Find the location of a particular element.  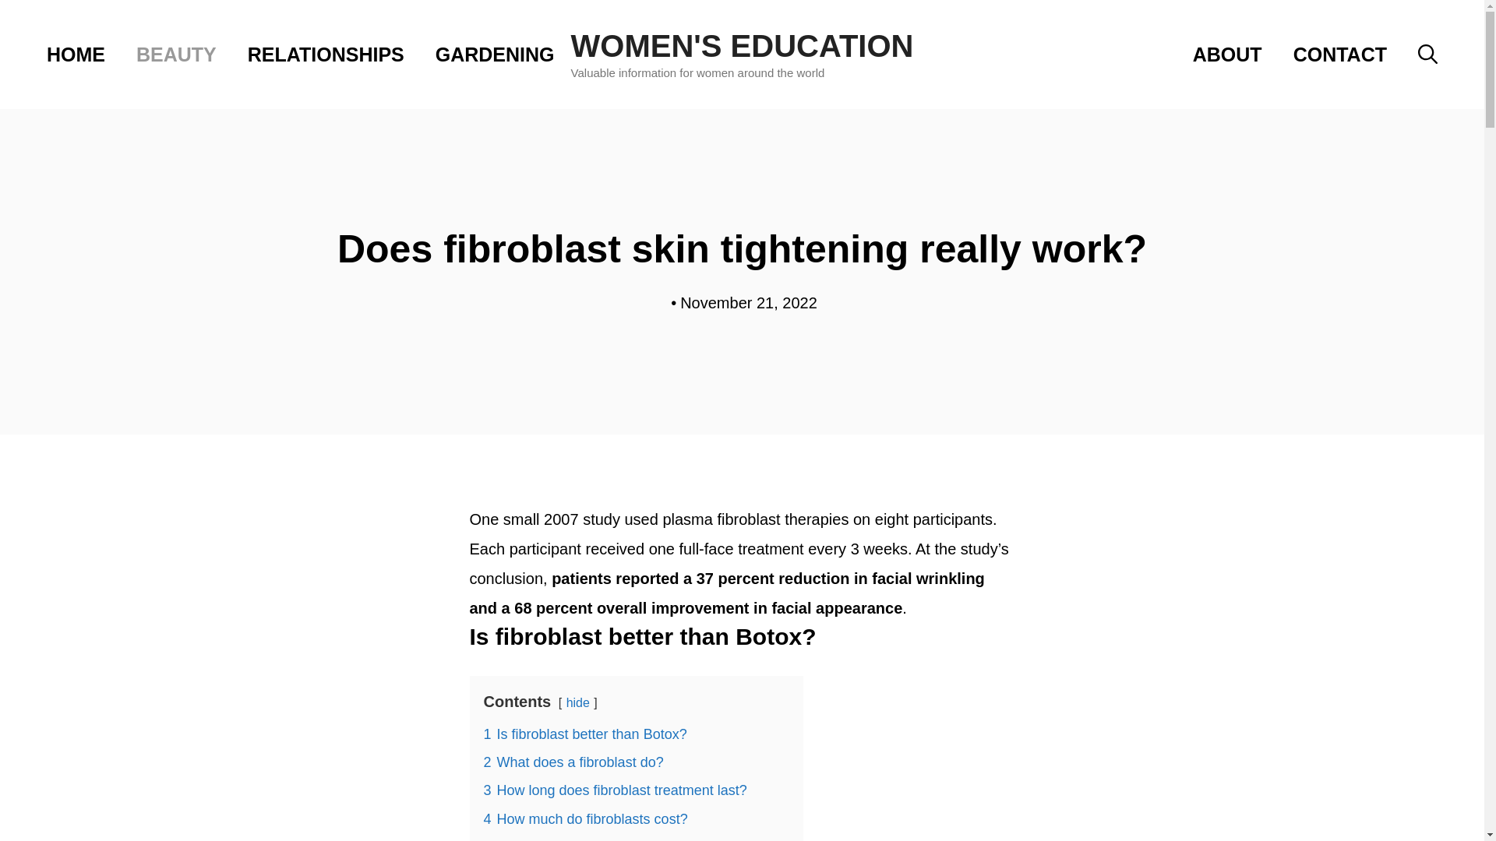

ABOUT is located at coordinates (1227, 55).